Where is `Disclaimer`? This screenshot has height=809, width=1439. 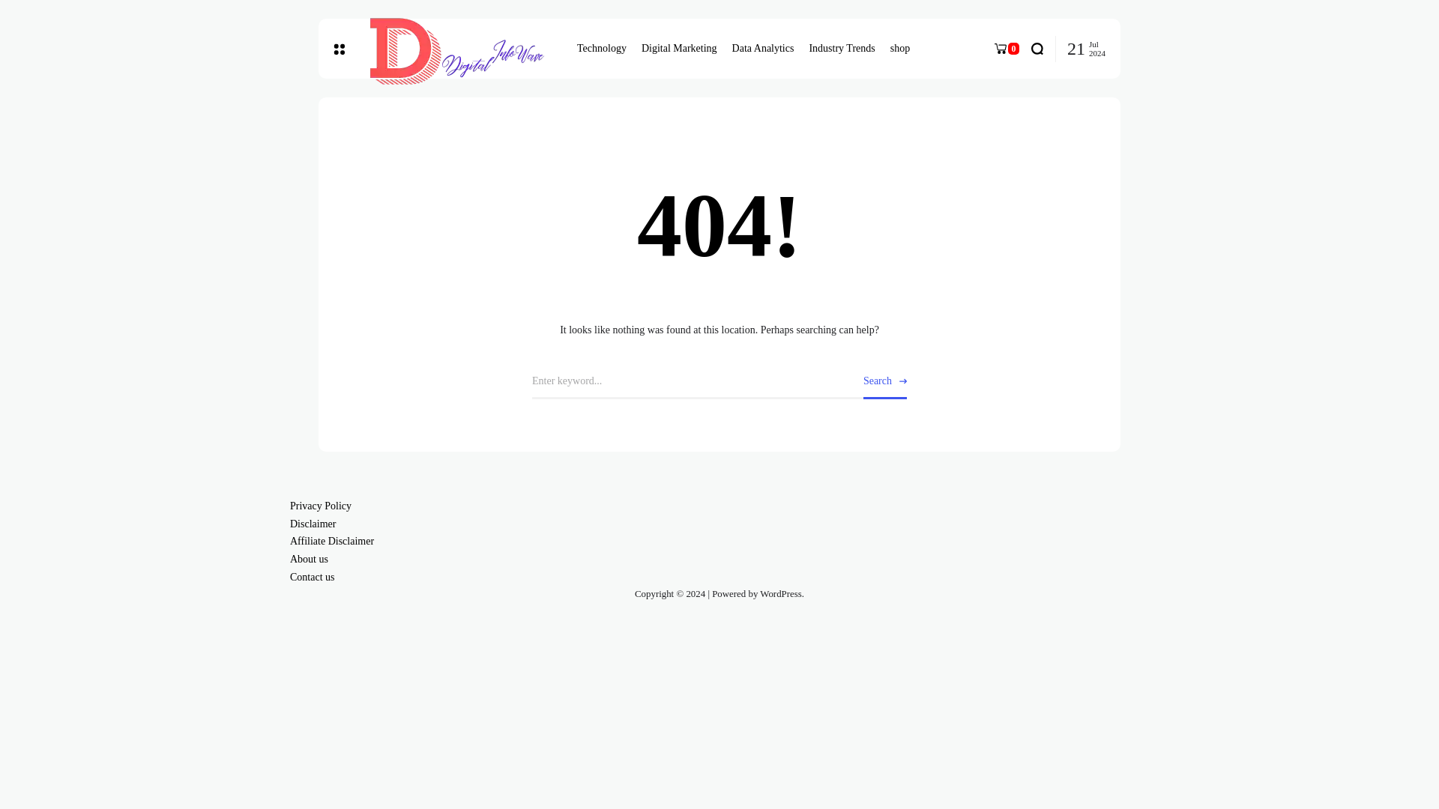 Disclaimer is located at coordinates (313, 524).